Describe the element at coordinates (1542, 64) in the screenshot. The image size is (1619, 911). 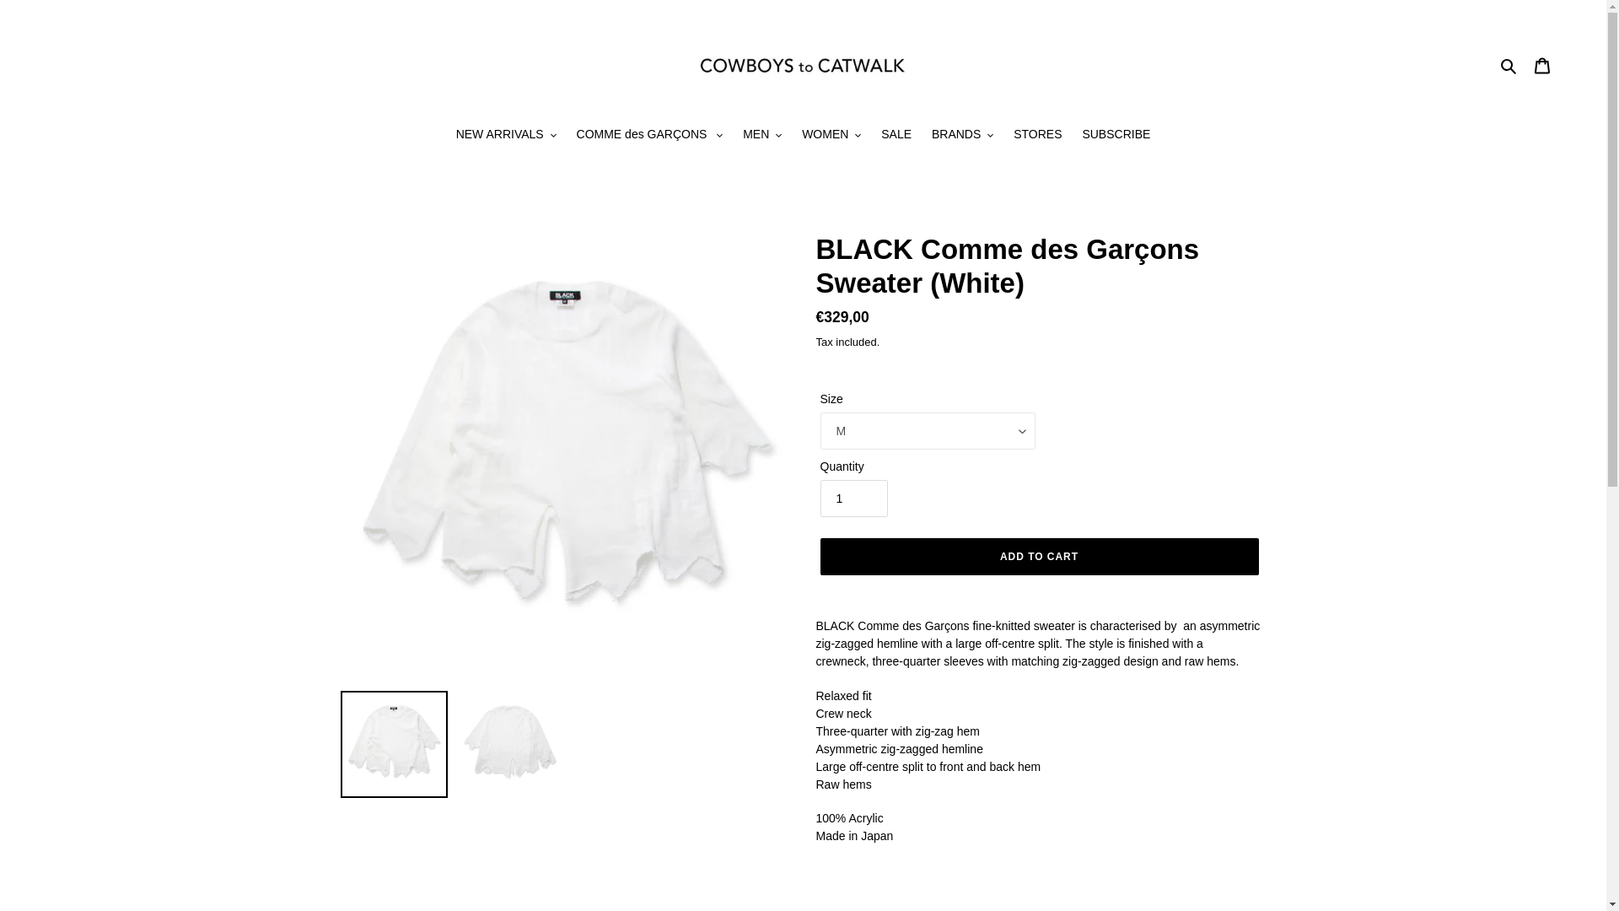
I see `Cart` at that location.